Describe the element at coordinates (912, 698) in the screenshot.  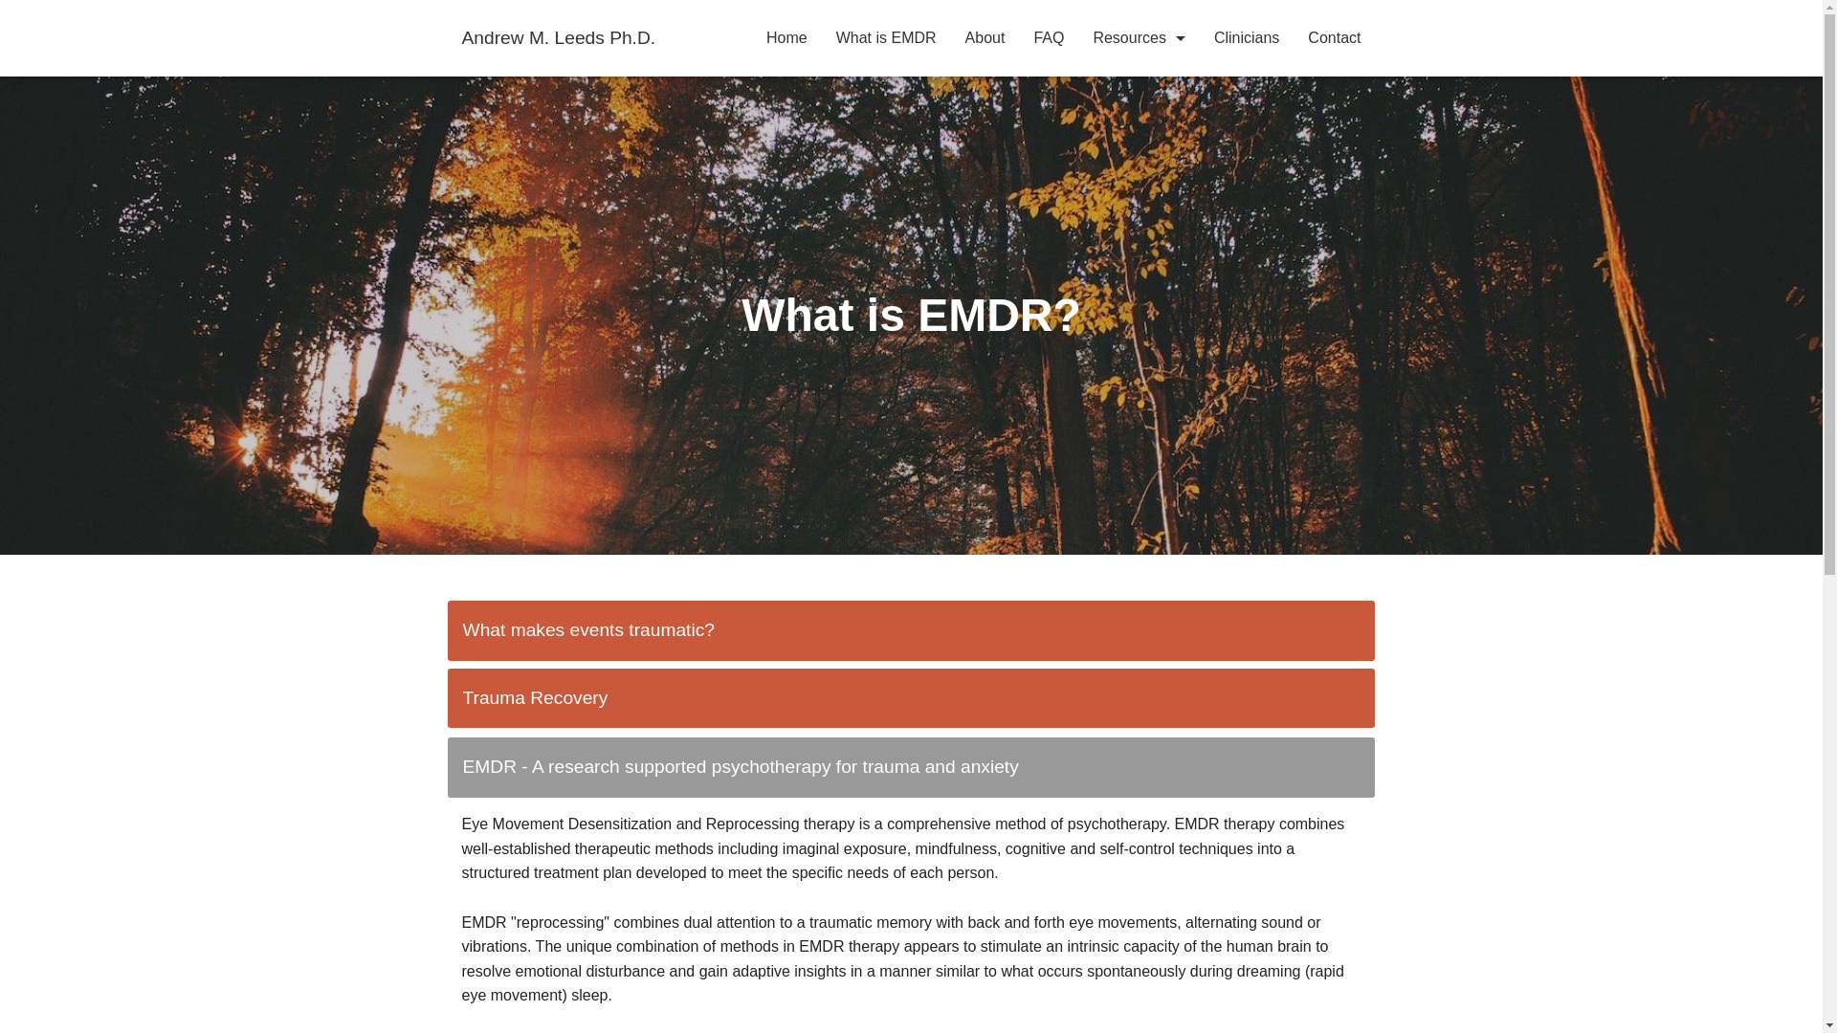
I see `Trauma Recovery` at that location.